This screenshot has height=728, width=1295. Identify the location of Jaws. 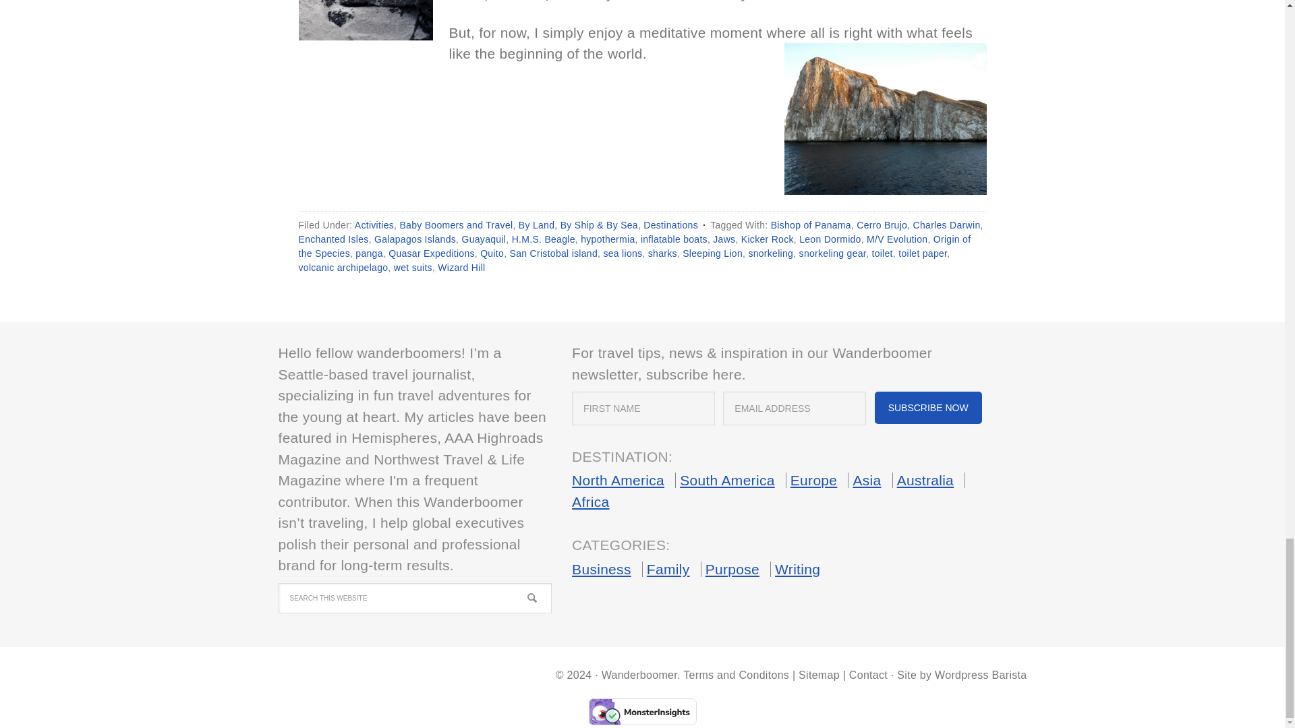
(724, 239).